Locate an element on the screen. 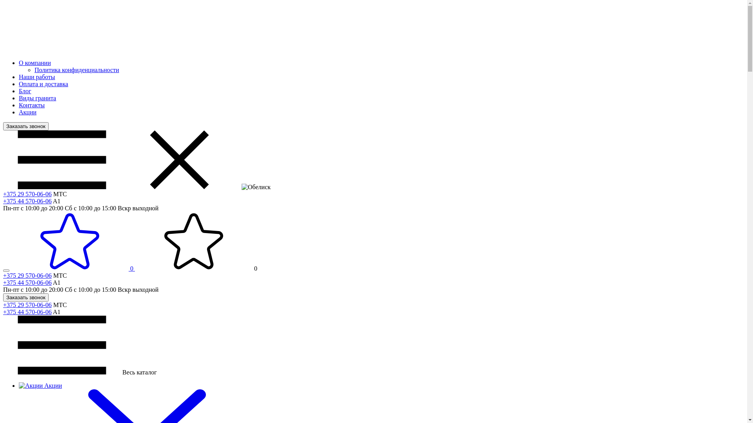 The image size is (753, 423). +375 29 570-06-06 is located at coordinates (27, 305).